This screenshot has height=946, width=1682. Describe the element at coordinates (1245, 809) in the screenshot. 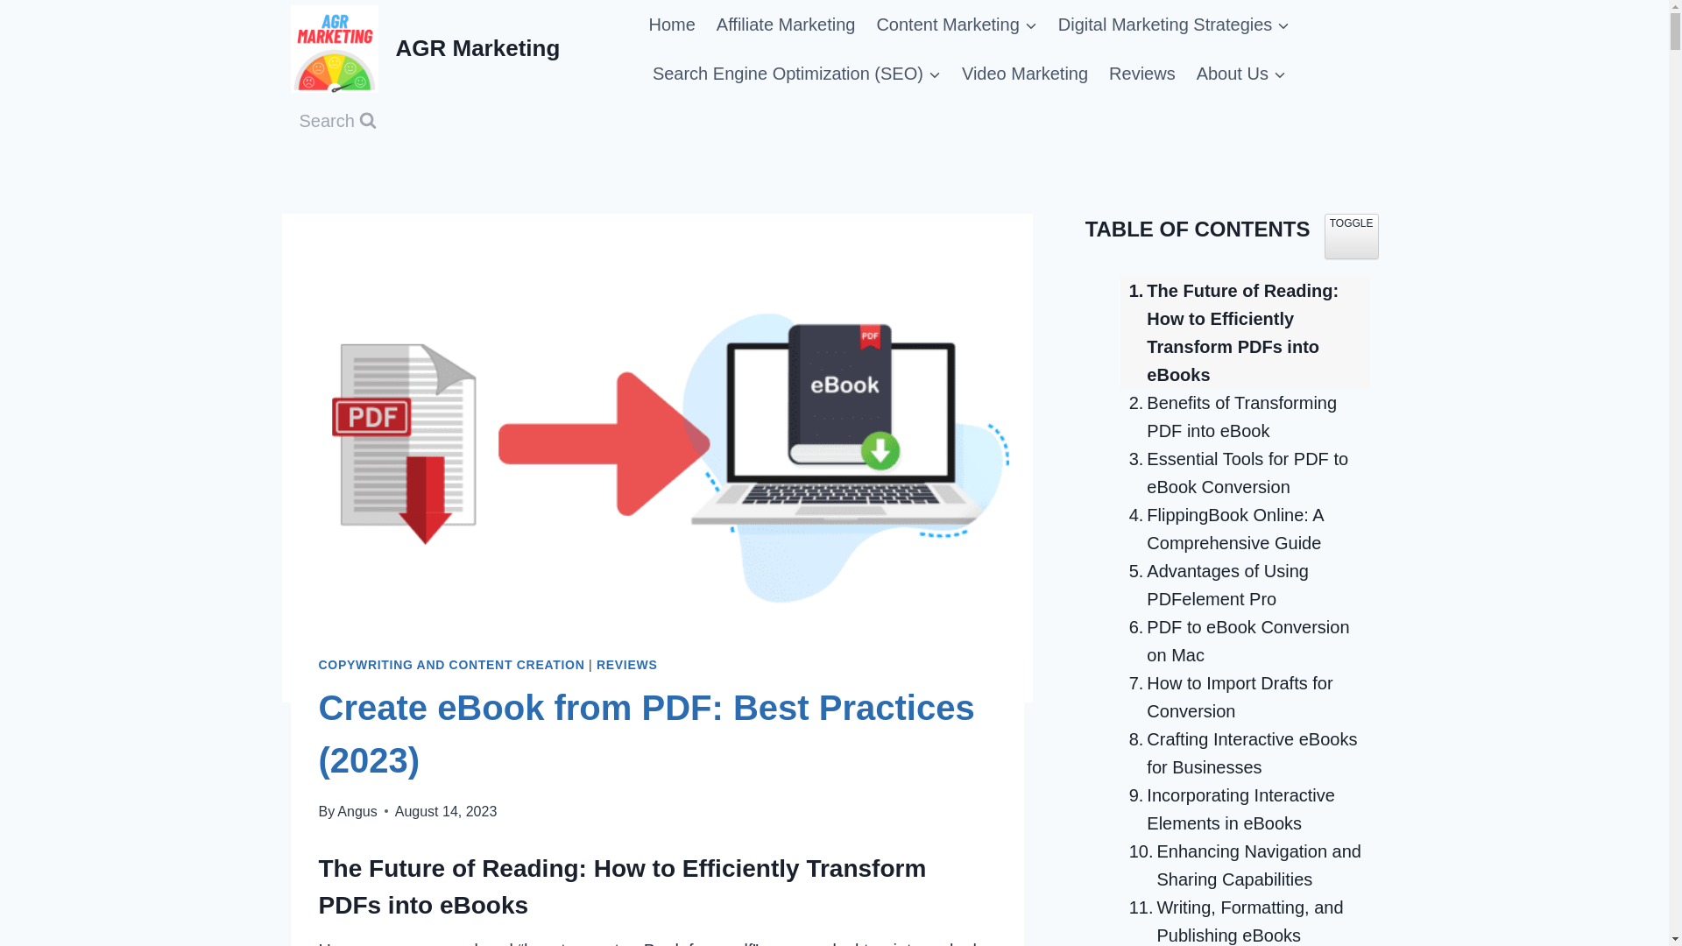

I see `Incorporating Interactive Elements in eBooks` at that location.